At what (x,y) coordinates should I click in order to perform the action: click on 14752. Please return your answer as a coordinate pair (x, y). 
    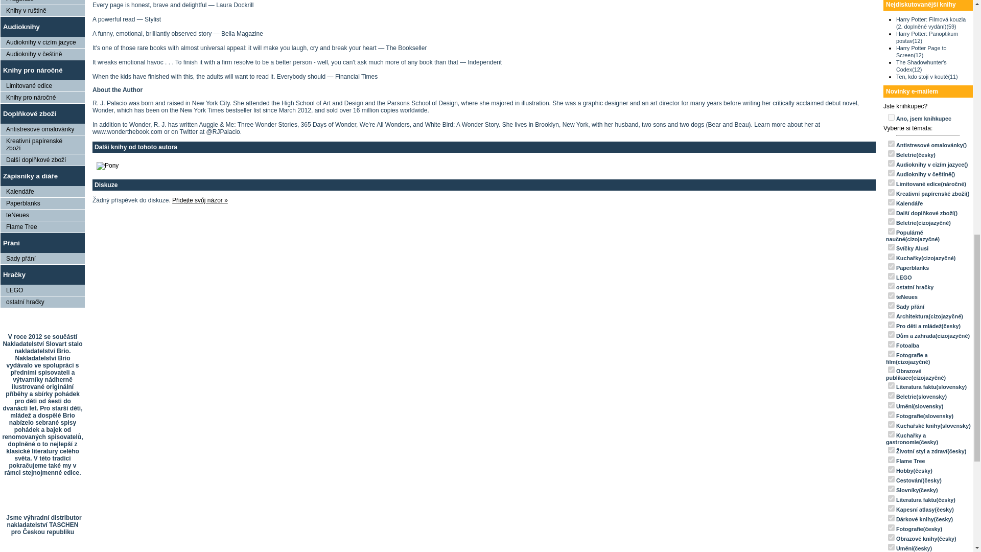
    Looking at the image, I should click on (891, 231).